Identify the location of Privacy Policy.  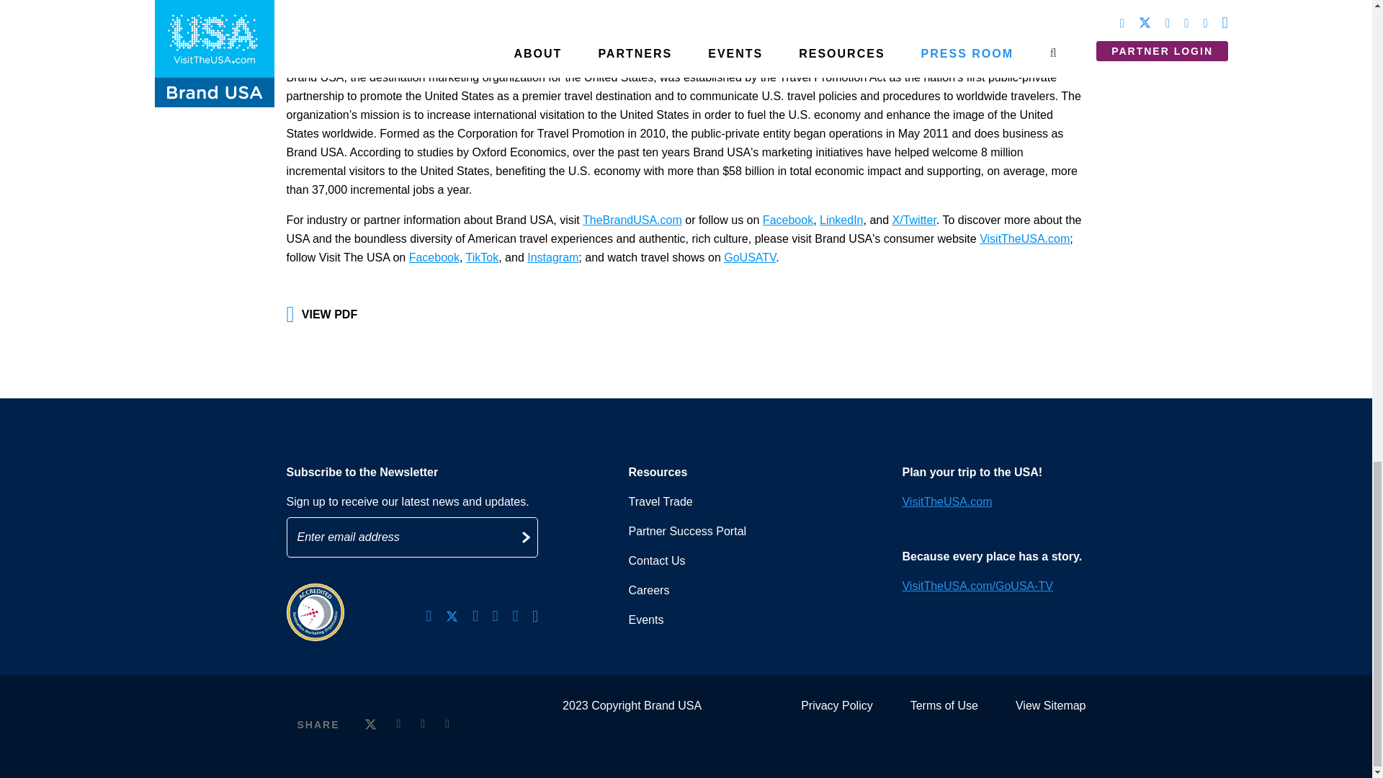
(836, 705).